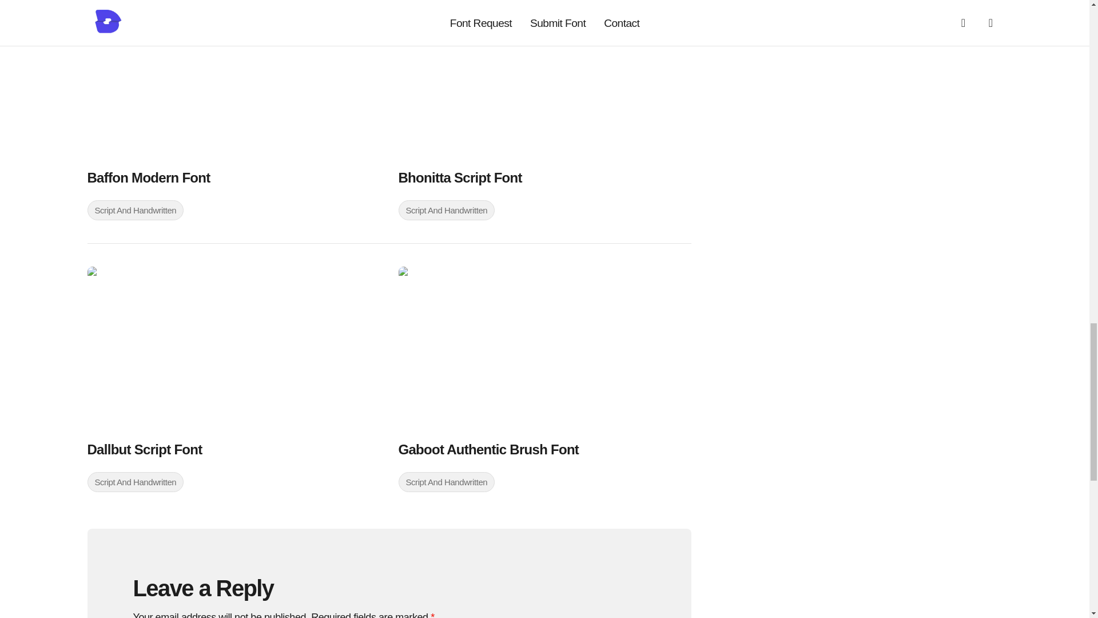  I want to click on Script And Handwritten, so click(446, 209).